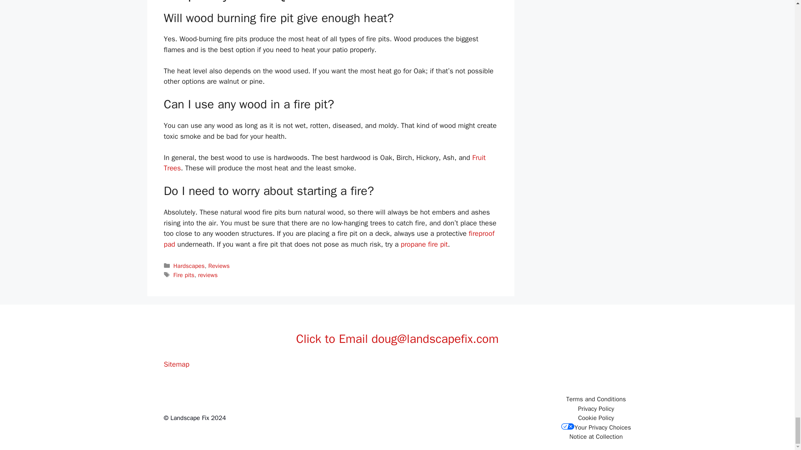 The image size is (801, 450). I want to click on Privacy Policy, so click(596, 409).